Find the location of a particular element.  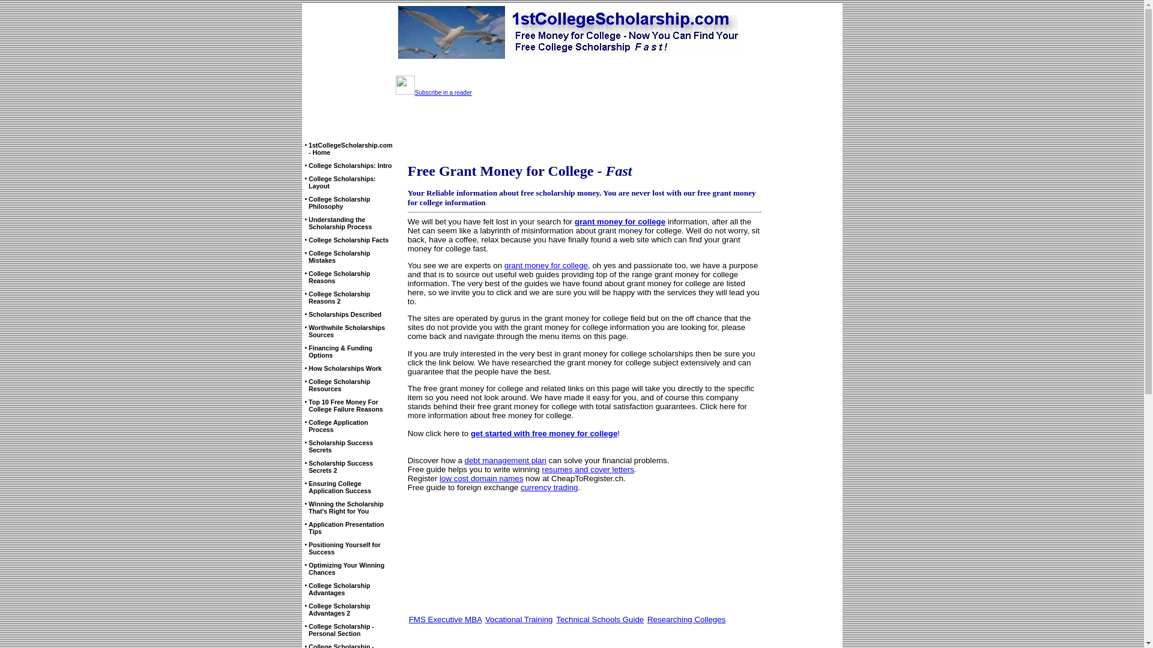

How Scholarships Work is located at coordinates (345, 368).